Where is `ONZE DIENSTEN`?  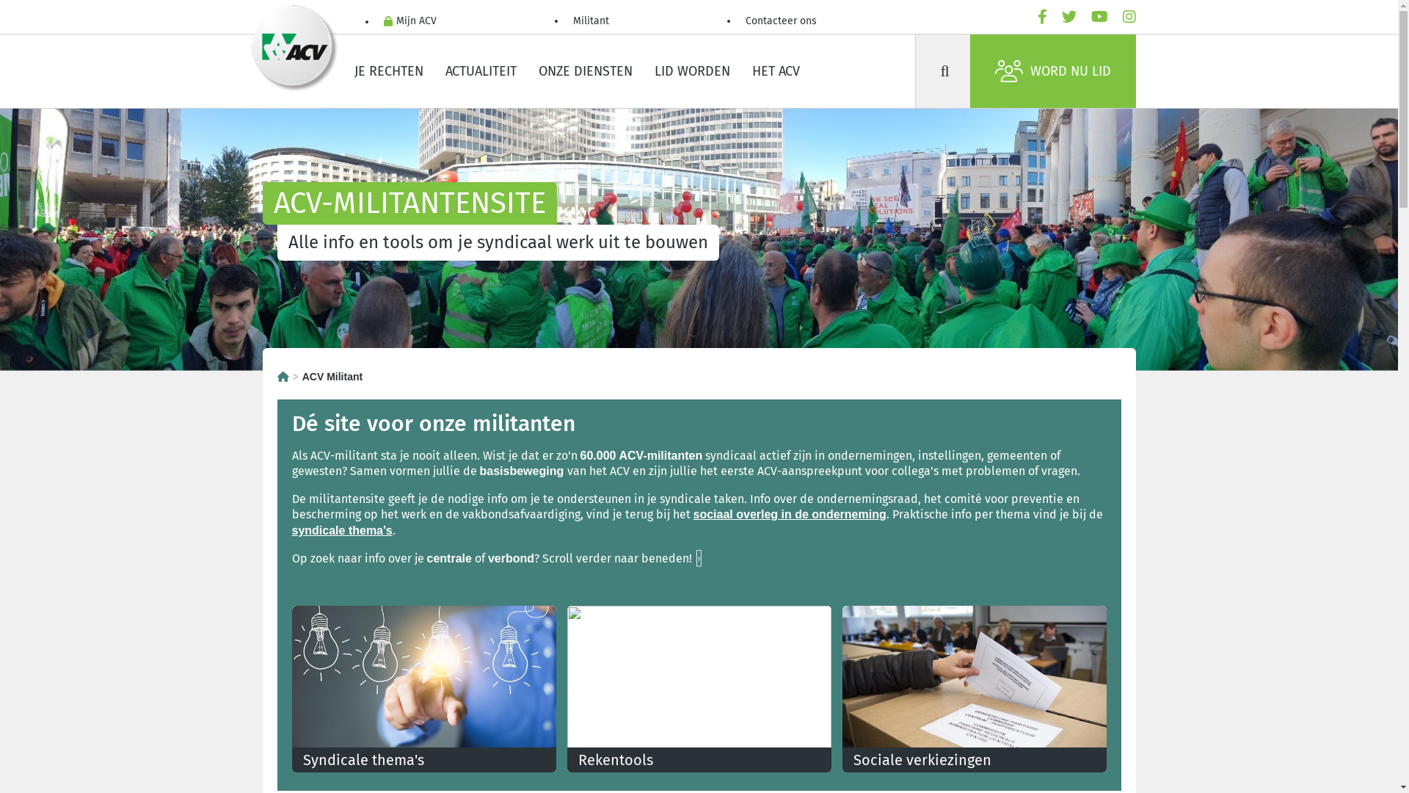 ONZE DIENSTEN is located at coordinates (585, 71).